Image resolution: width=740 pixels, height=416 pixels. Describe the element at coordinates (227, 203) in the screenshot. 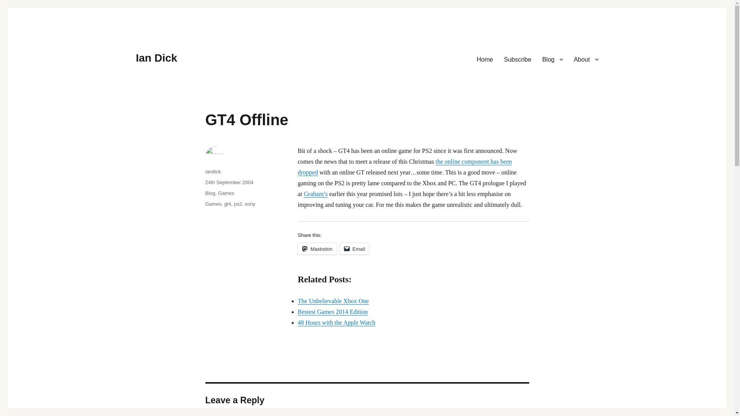

I see `gt4` at that location.